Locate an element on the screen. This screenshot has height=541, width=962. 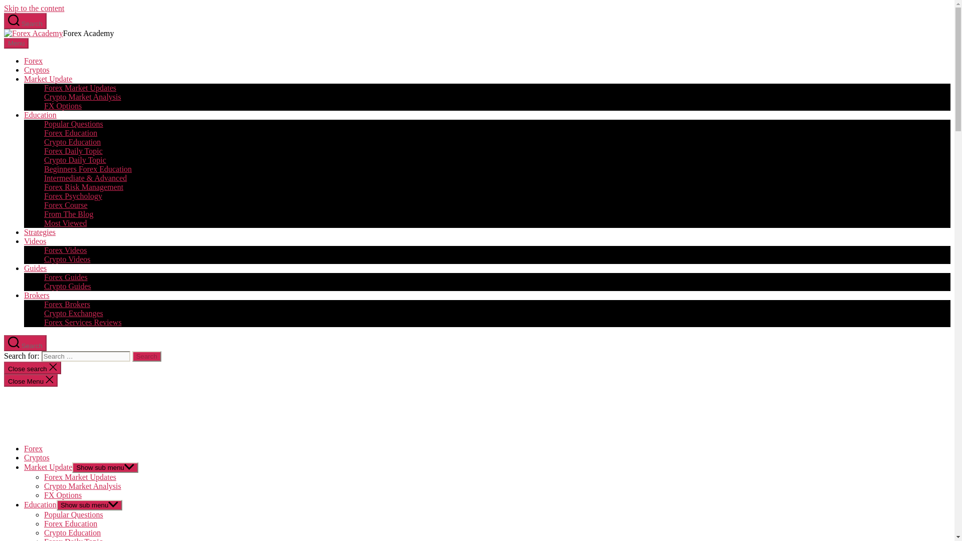
Guides is located at coordinates (35, 268).